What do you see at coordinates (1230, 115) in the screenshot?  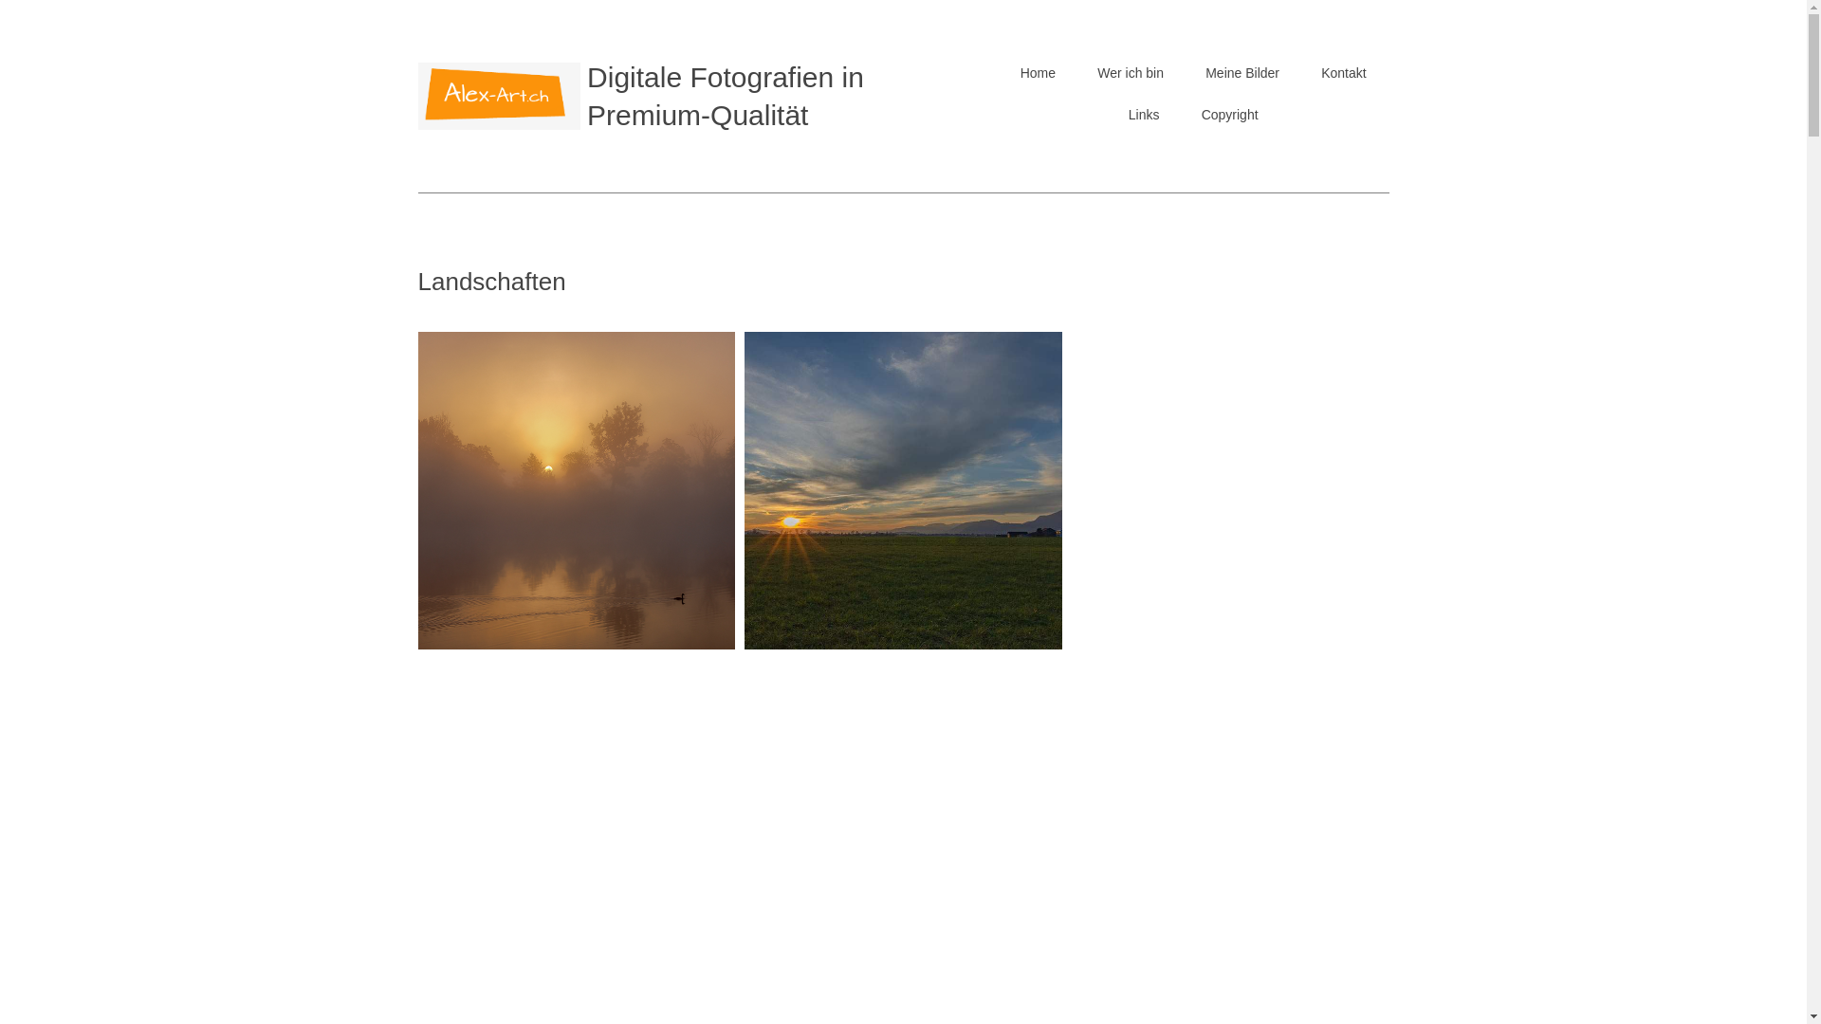 I see `Copyright` at bounding box center [1230, 115].